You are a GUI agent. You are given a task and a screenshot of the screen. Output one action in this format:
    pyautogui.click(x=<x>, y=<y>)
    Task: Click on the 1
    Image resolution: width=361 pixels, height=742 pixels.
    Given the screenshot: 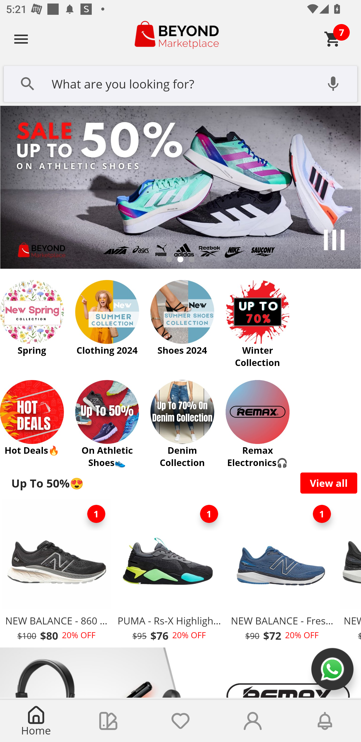 What is the action you would take?
    pyautogui.click(x=209, y=514)
    